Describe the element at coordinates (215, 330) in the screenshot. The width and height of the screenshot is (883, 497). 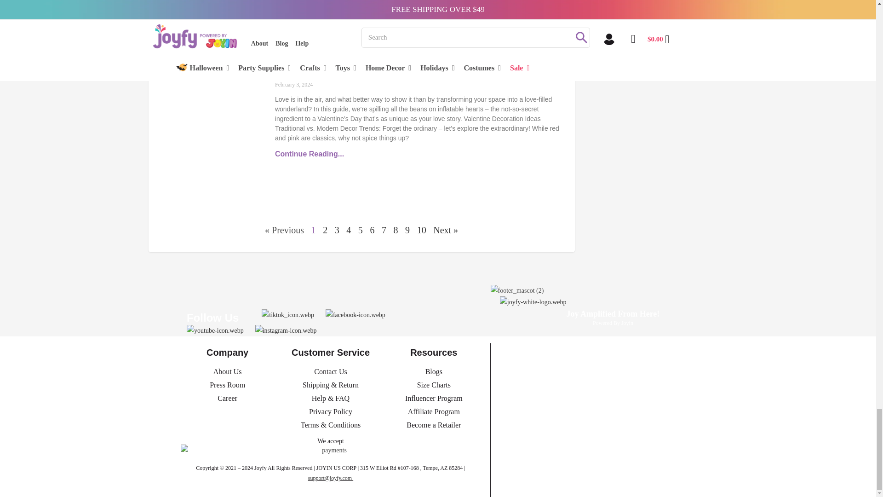
I see `youtube-icon.webp` at that location.